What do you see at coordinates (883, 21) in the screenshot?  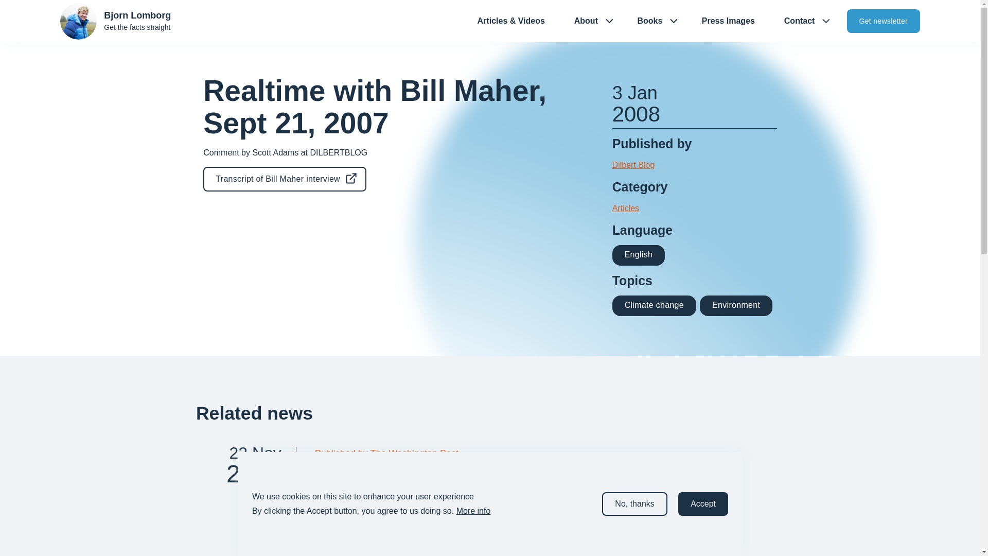 I see `Get the facts straight` at bounding box center [883, 21].